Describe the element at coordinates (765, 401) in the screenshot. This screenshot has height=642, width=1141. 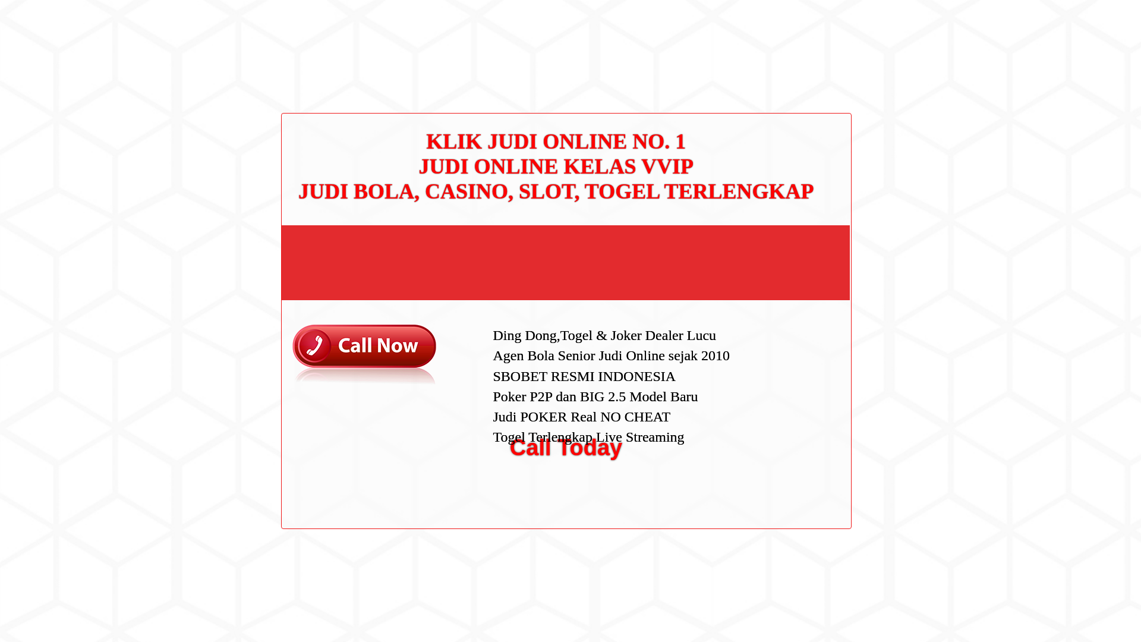
I see `Blog` at that location.